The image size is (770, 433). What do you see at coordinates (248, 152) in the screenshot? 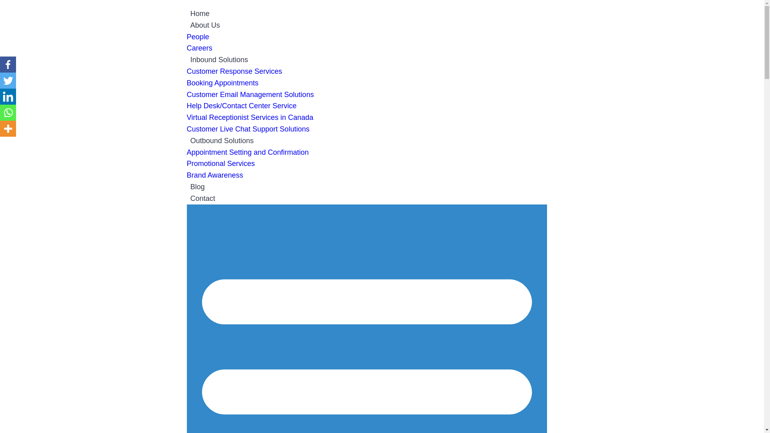
I see `Appointment Setting and Confirmation` at bounding box center [248, 152].